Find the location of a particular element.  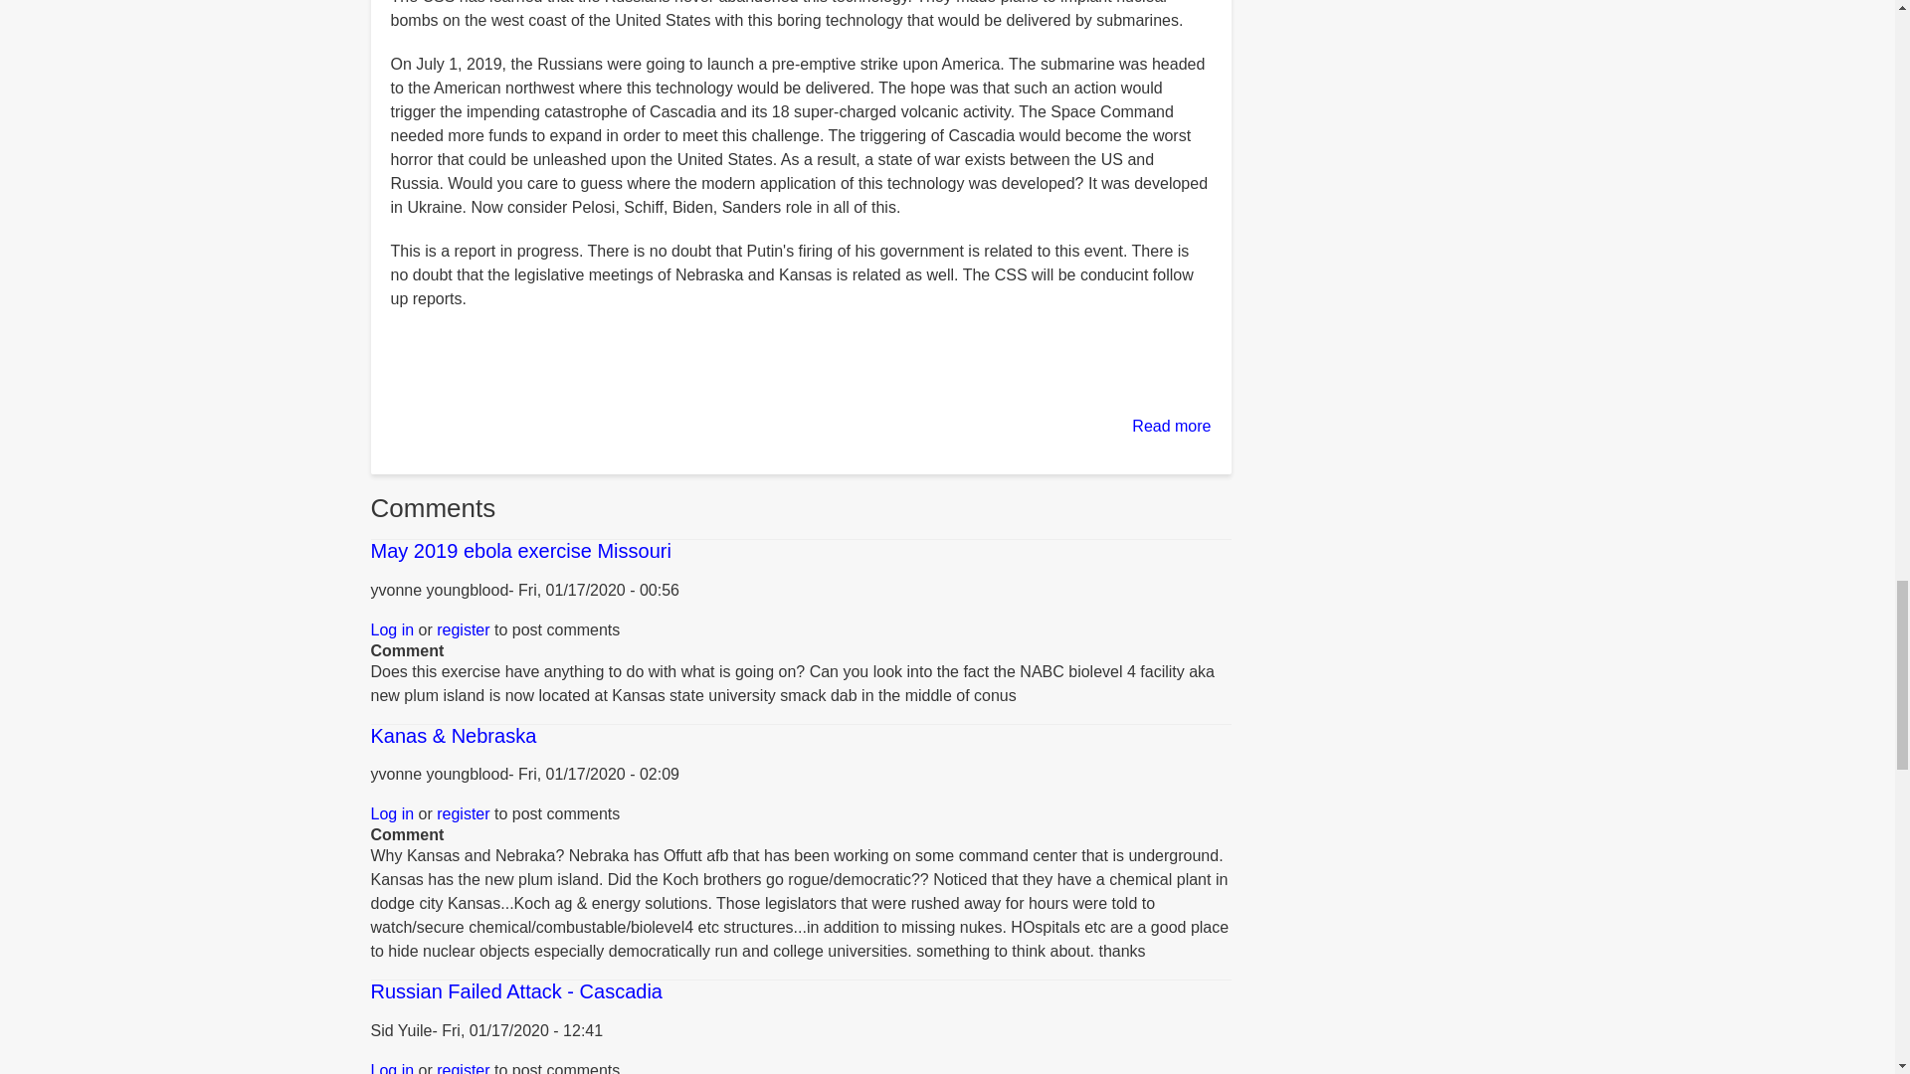

Read more is located at coordinates (1172, 426).